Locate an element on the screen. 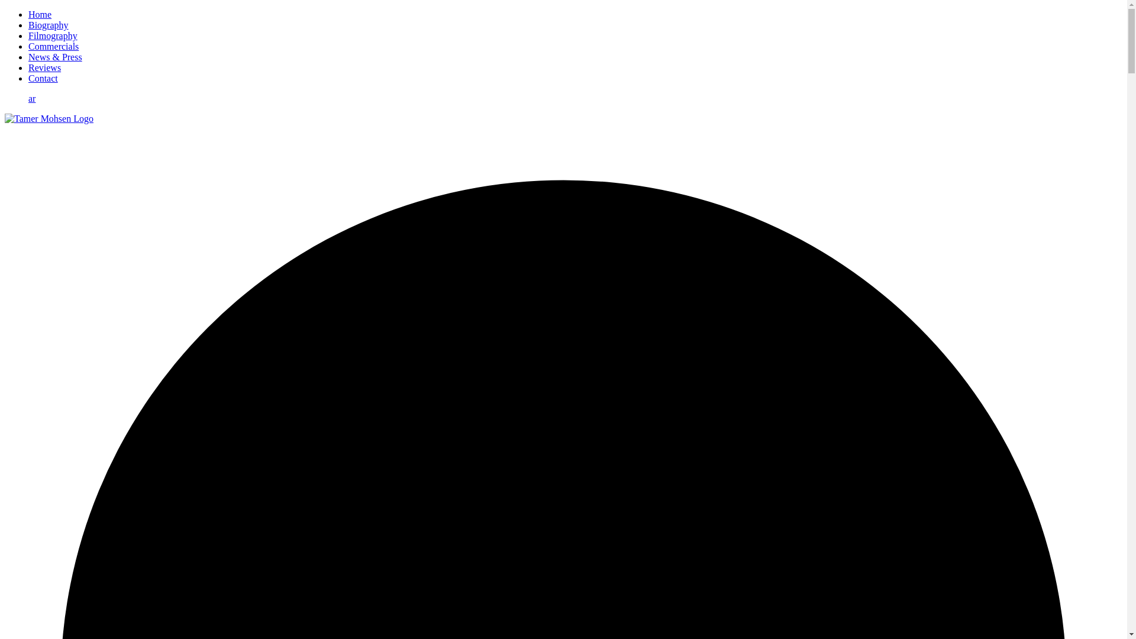 This screenshot has width=1136, height=639. Tamer Mohsen Homepage is located at coordinates (49, 118).